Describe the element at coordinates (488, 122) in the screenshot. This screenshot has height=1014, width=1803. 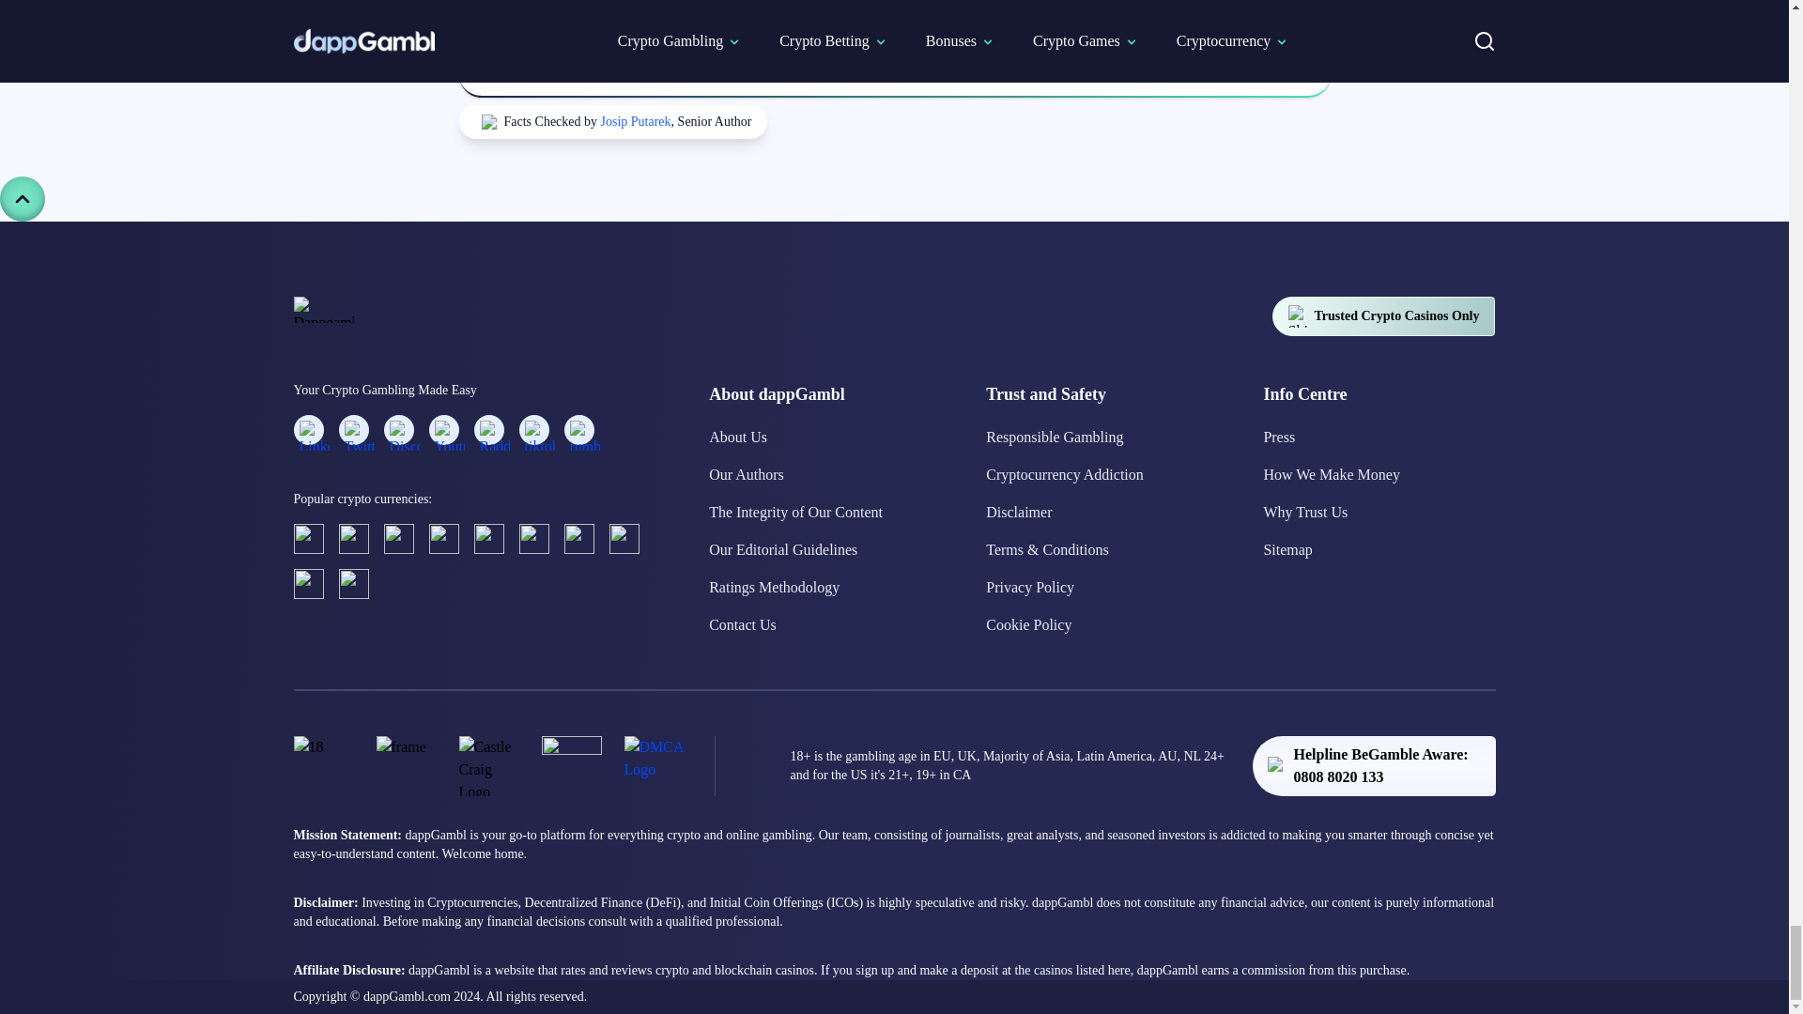
I see `Verified Icon` at that location.